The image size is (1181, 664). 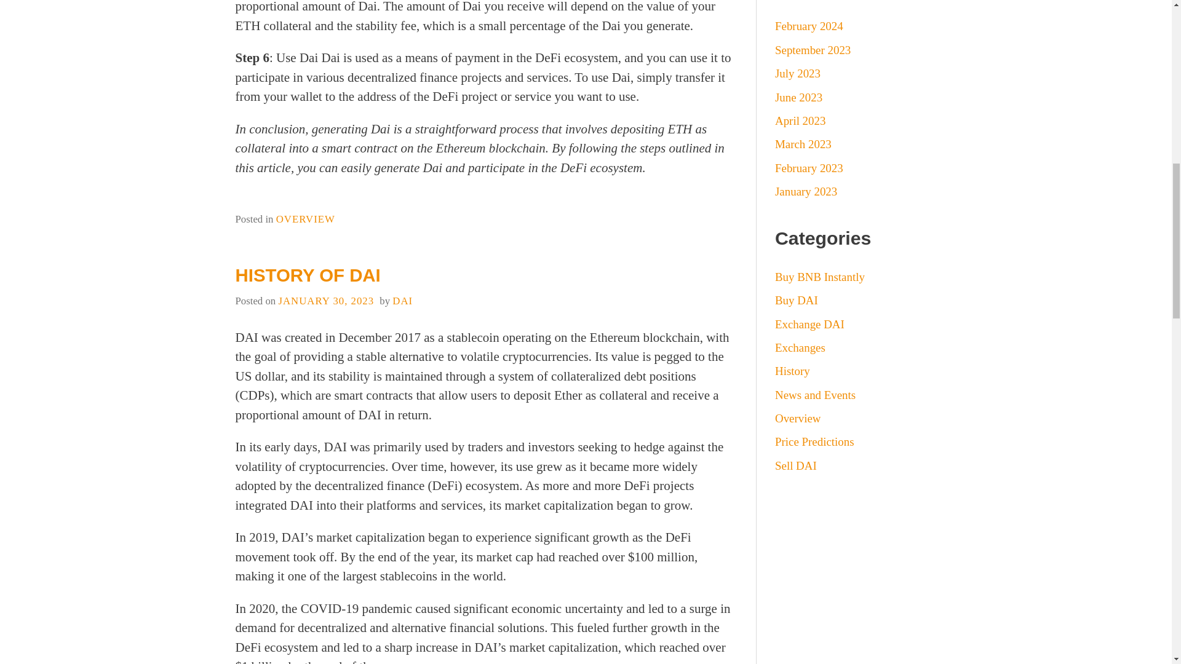 I want to click on JANUARY 30, 2023, so click(x=326, y=300).